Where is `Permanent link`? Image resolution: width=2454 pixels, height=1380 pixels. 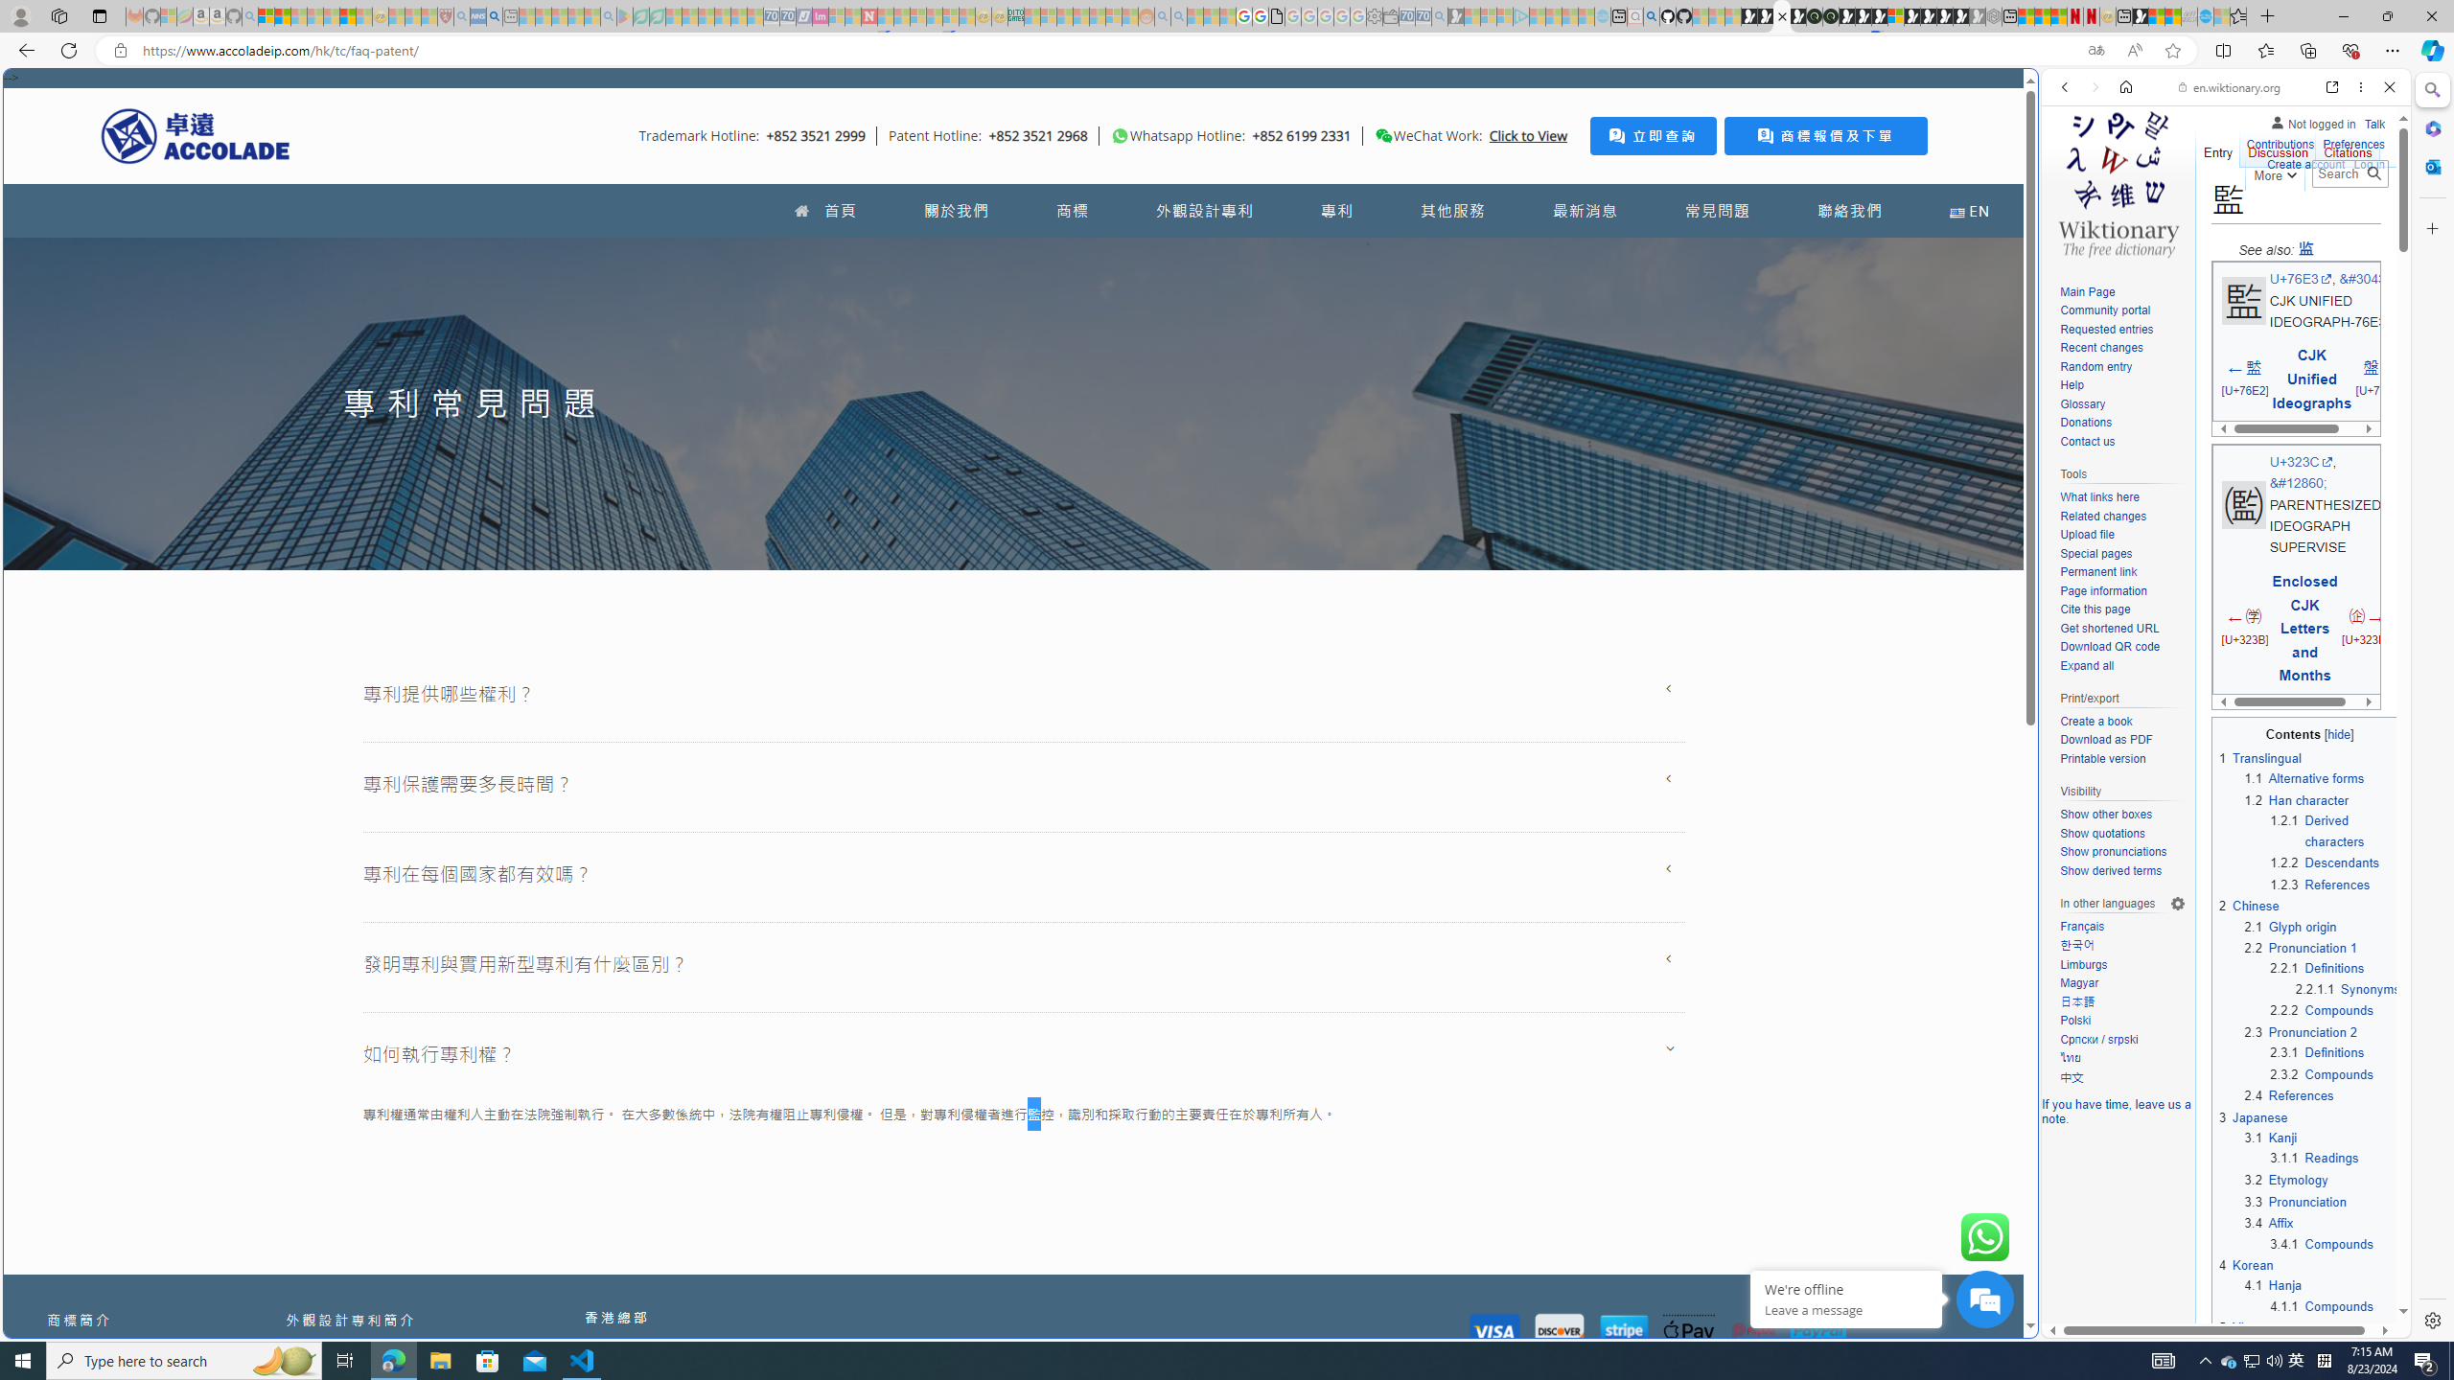
Permanent link is located at coordinates (2097, 572).